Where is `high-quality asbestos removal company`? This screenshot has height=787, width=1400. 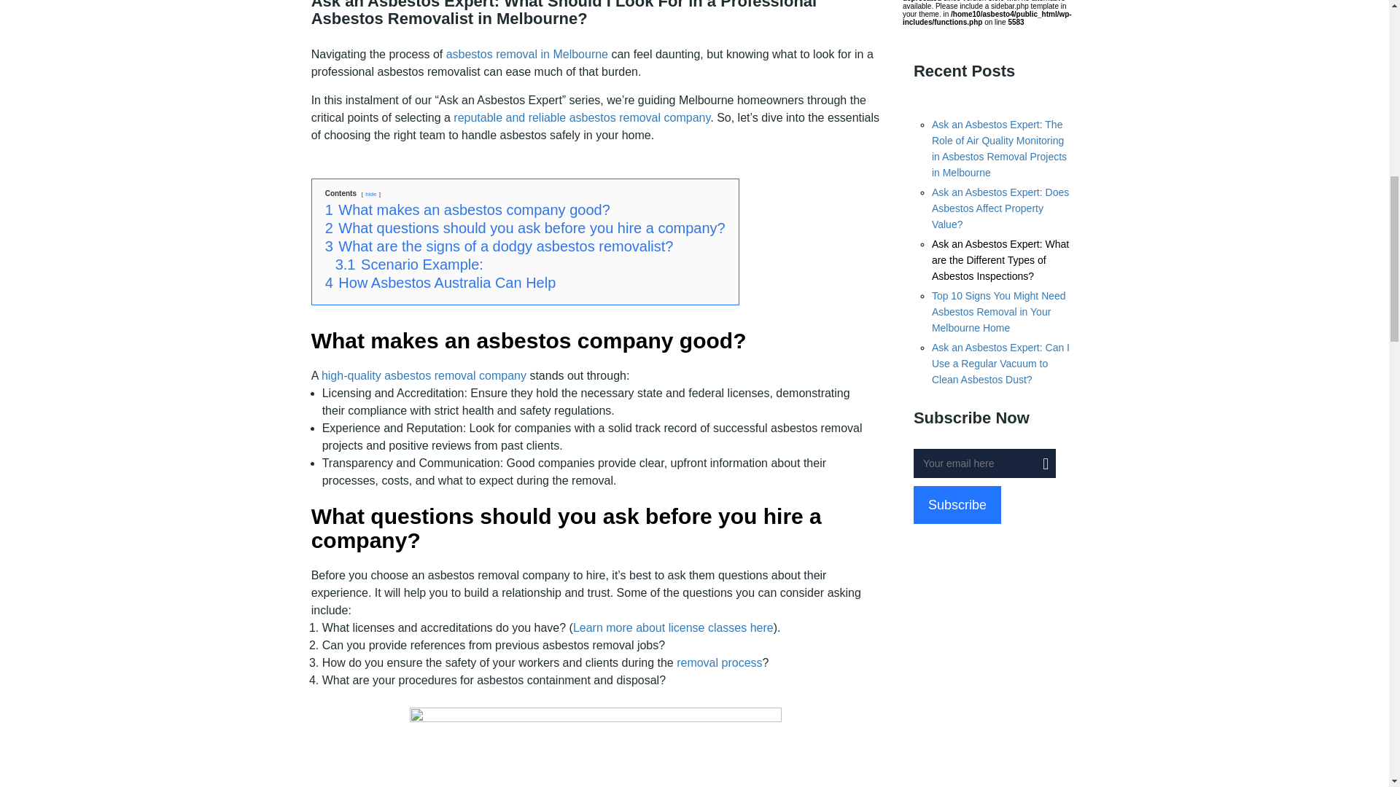 high-quality asbestos removal company is located at coordinates (424, 375).